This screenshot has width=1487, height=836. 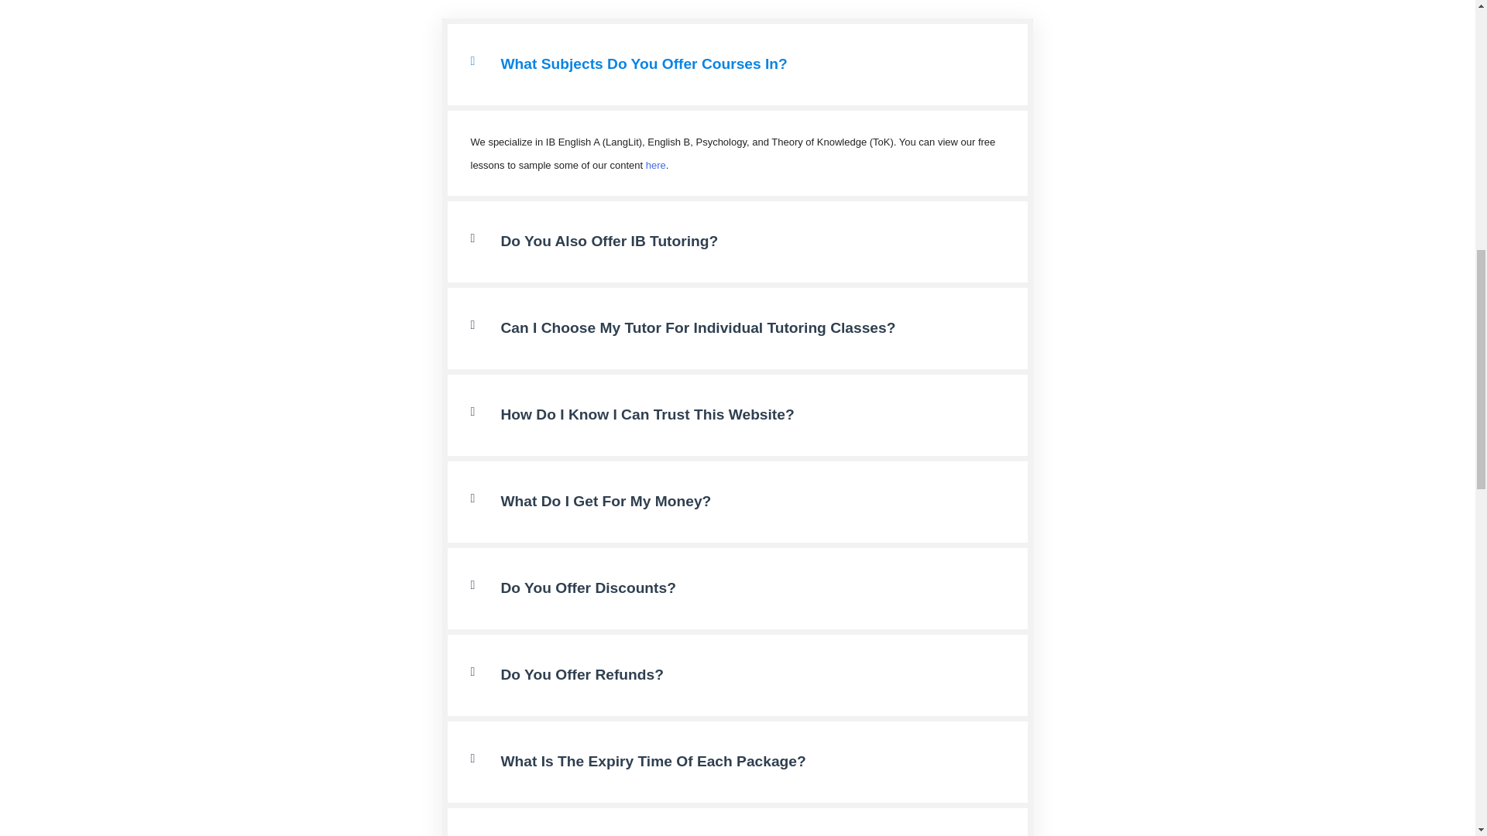 What do you see at coordinates (605, 501) in the screenshot?
I see `What Do I Get For My Money?` at bounding box center [605, 501].